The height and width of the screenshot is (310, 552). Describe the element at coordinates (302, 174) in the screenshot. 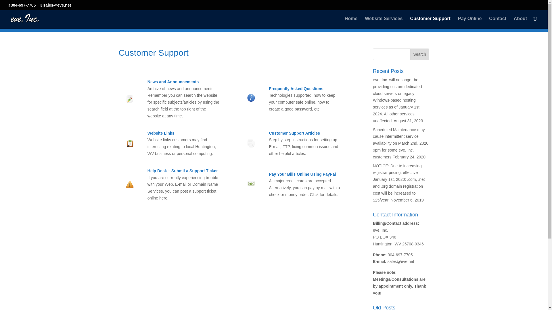

I see `Pay Your Bills Online Using PayPal` at that location.